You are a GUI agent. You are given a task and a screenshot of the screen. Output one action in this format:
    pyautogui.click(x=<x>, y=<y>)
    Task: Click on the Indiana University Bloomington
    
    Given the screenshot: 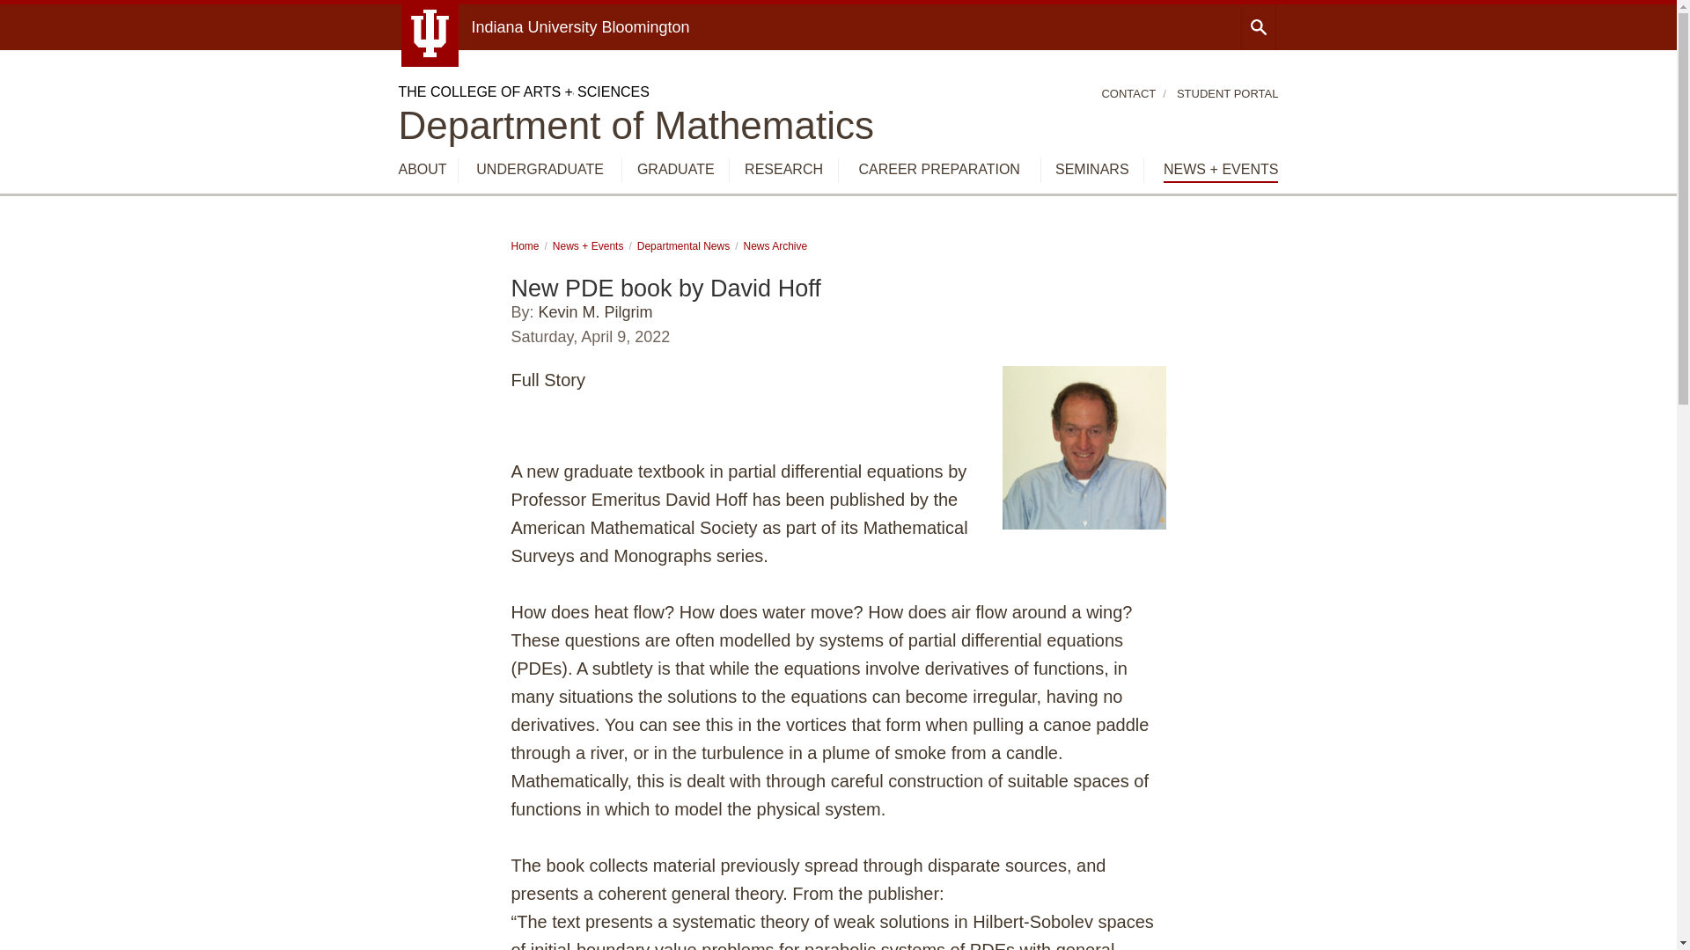 What is the action you would take?
    pyautogui.click(x=580, y=26)
    